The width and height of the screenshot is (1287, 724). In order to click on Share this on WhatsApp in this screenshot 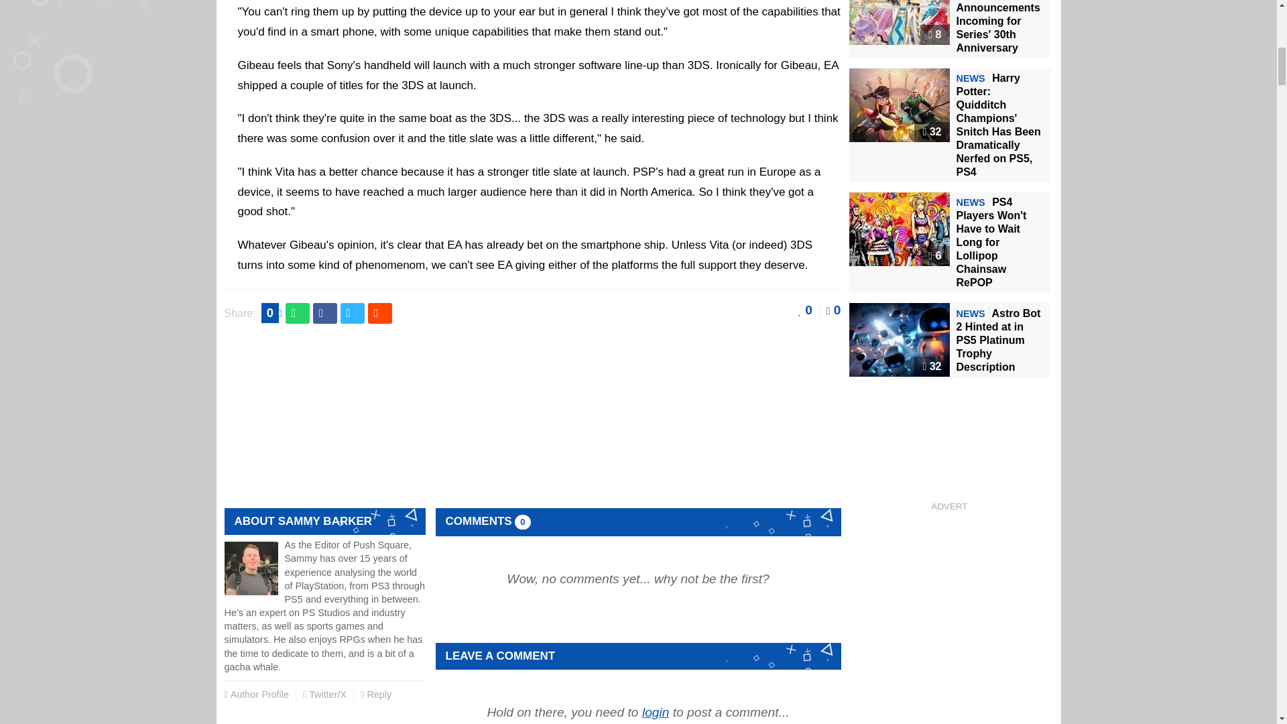, I will do `click(298, 314)`.